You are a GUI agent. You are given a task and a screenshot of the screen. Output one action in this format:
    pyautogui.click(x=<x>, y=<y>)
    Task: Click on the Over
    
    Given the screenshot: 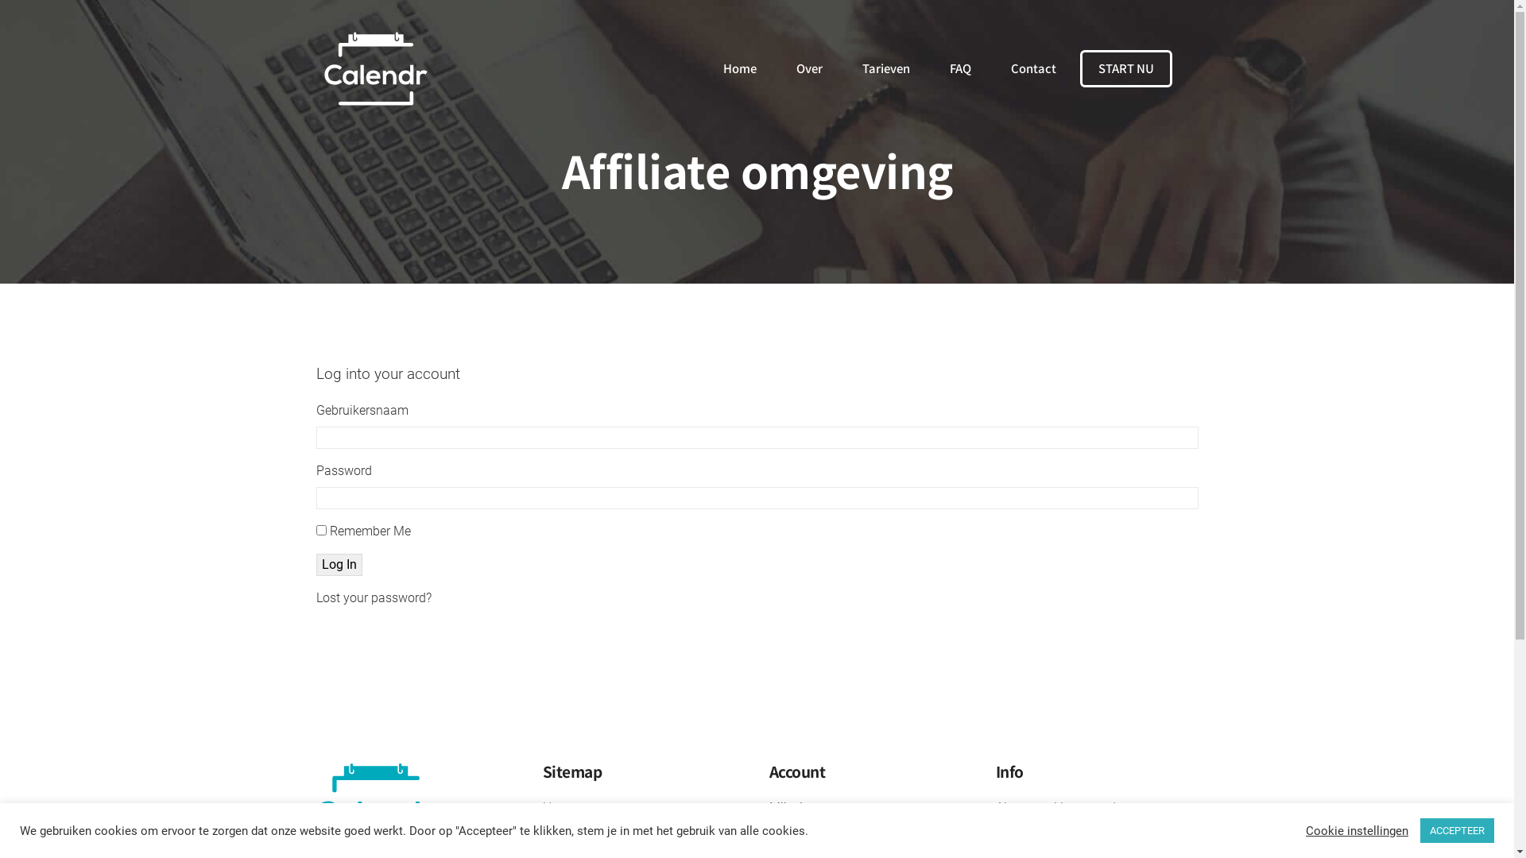 What is the action you would take?
    pyautogui.click(x=555, y=836)
    